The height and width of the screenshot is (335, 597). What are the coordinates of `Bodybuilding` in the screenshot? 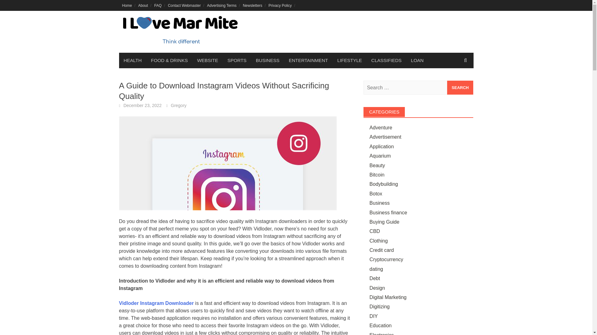 It's located at (384, 184).